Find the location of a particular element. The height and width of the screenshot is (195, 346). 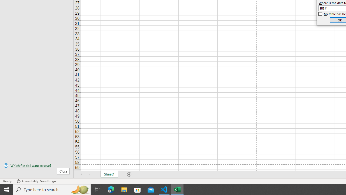

Which file do I want to save? is located at coordinates (37, 165).